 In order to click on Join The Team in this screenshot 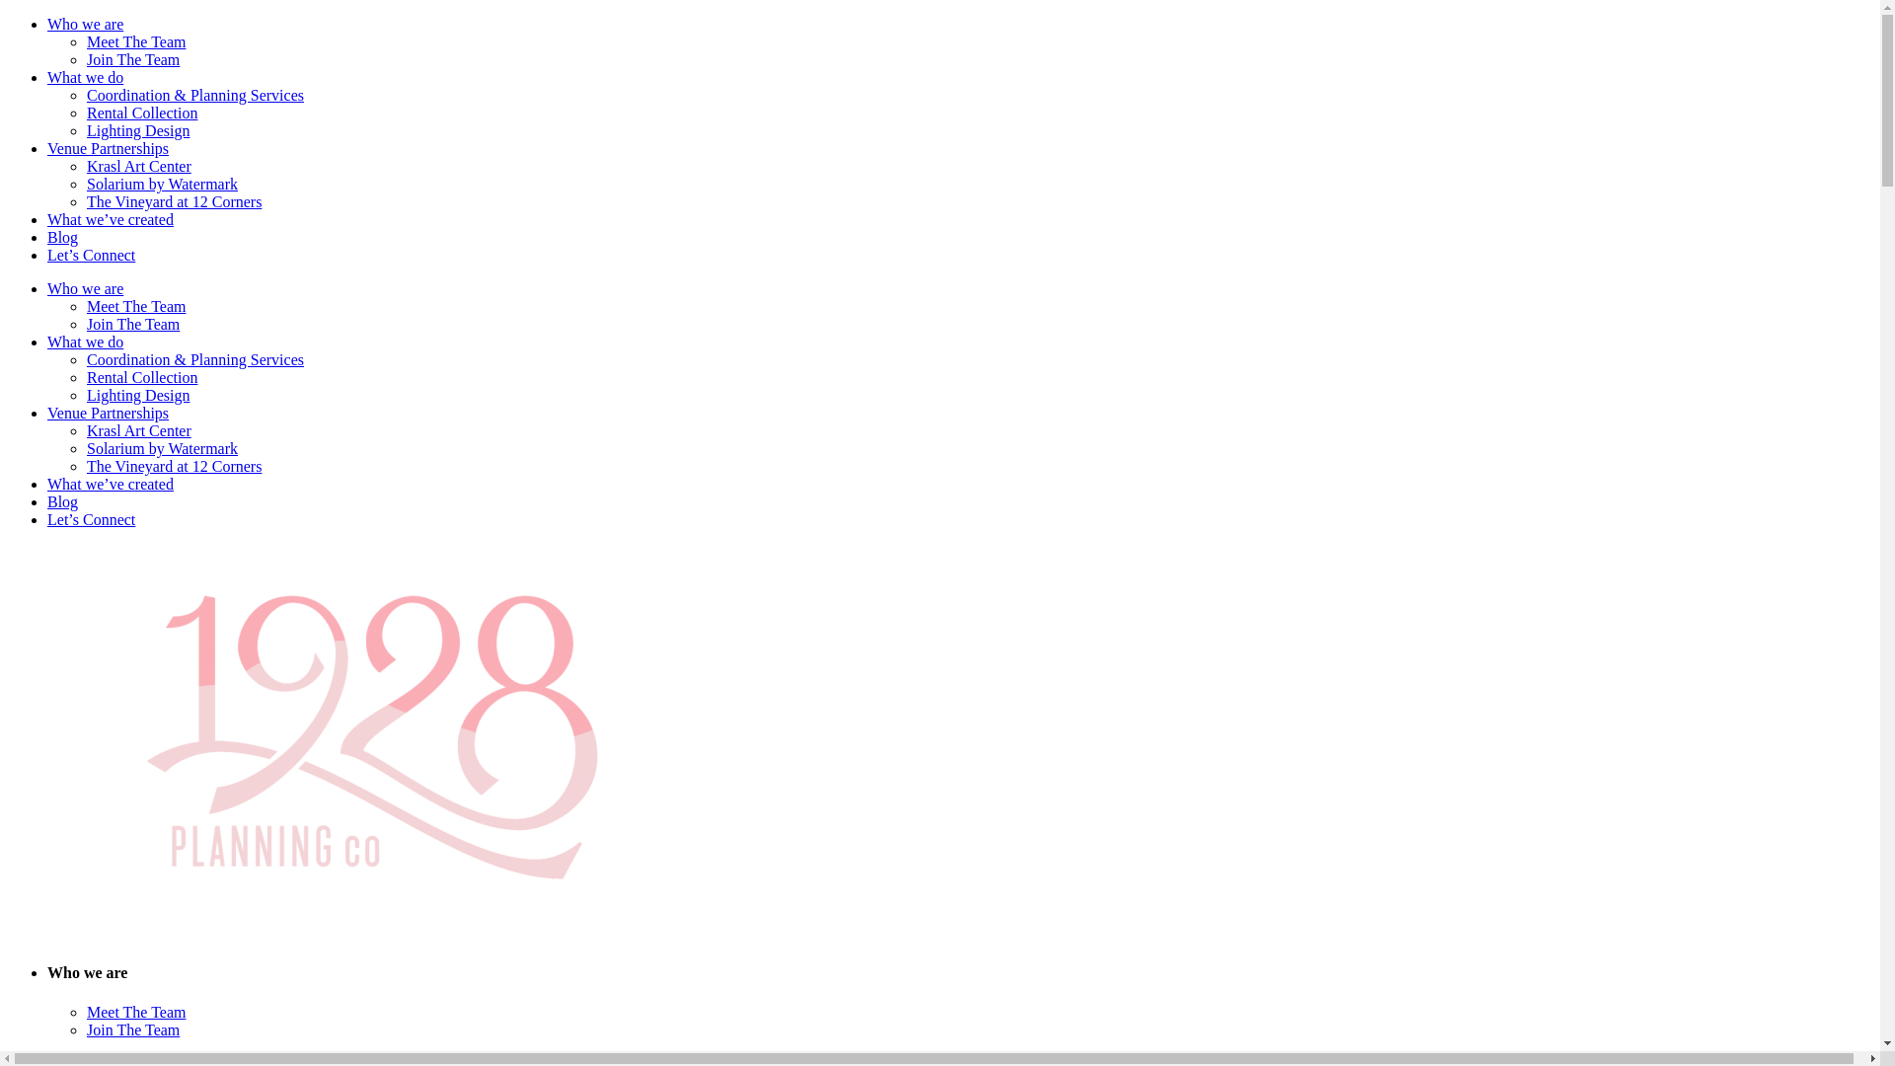, I will do `click(133, 1030)`.